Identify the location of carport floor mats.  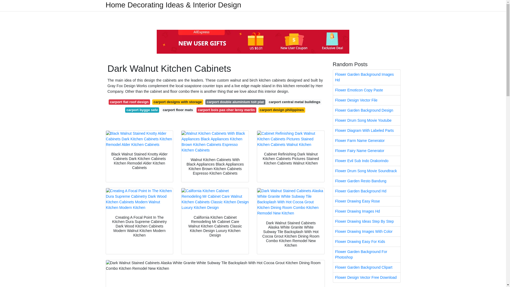
(177, 110).